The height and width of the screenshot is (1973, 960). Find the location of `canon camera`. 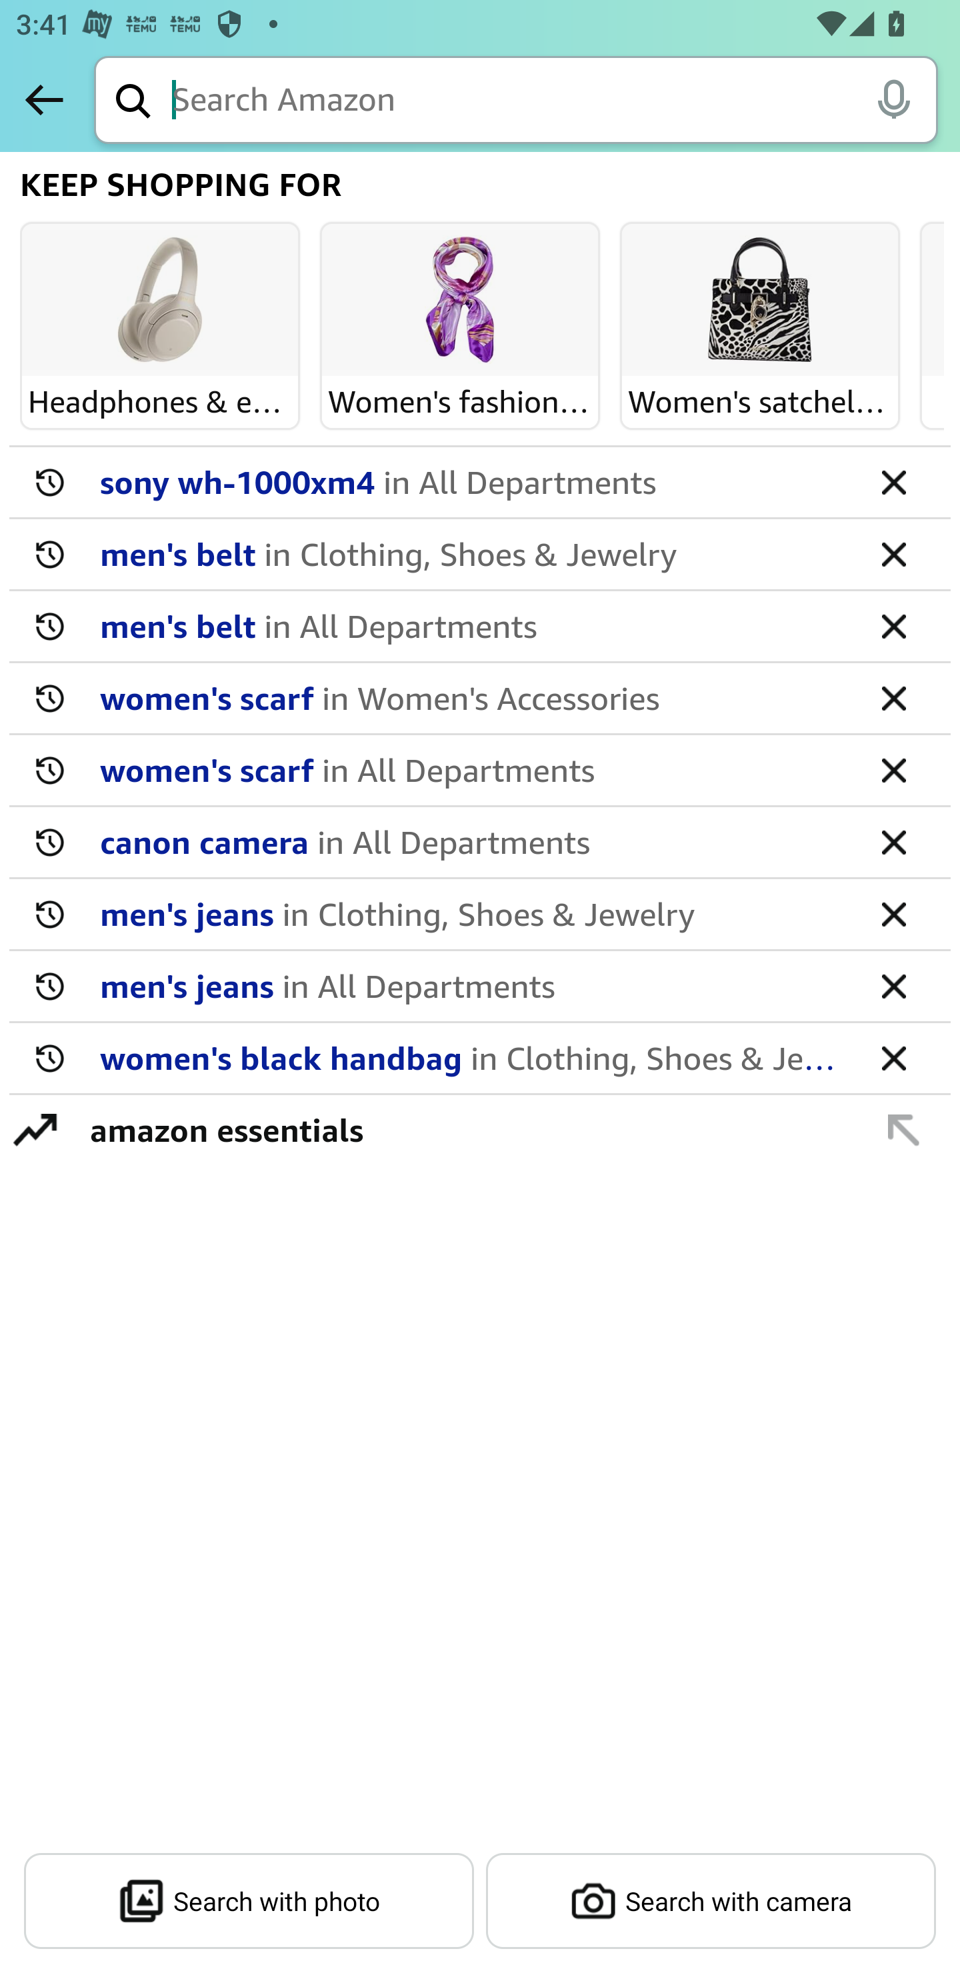

canon camera is located at coordinates (471, 841).